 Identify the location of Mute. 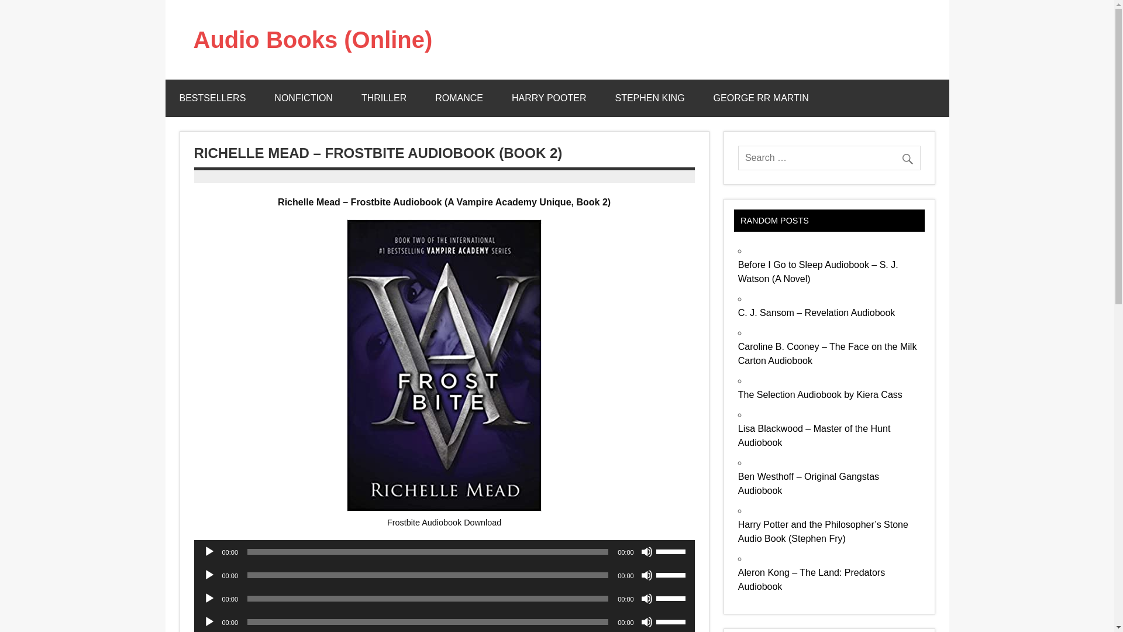
(647, 551).